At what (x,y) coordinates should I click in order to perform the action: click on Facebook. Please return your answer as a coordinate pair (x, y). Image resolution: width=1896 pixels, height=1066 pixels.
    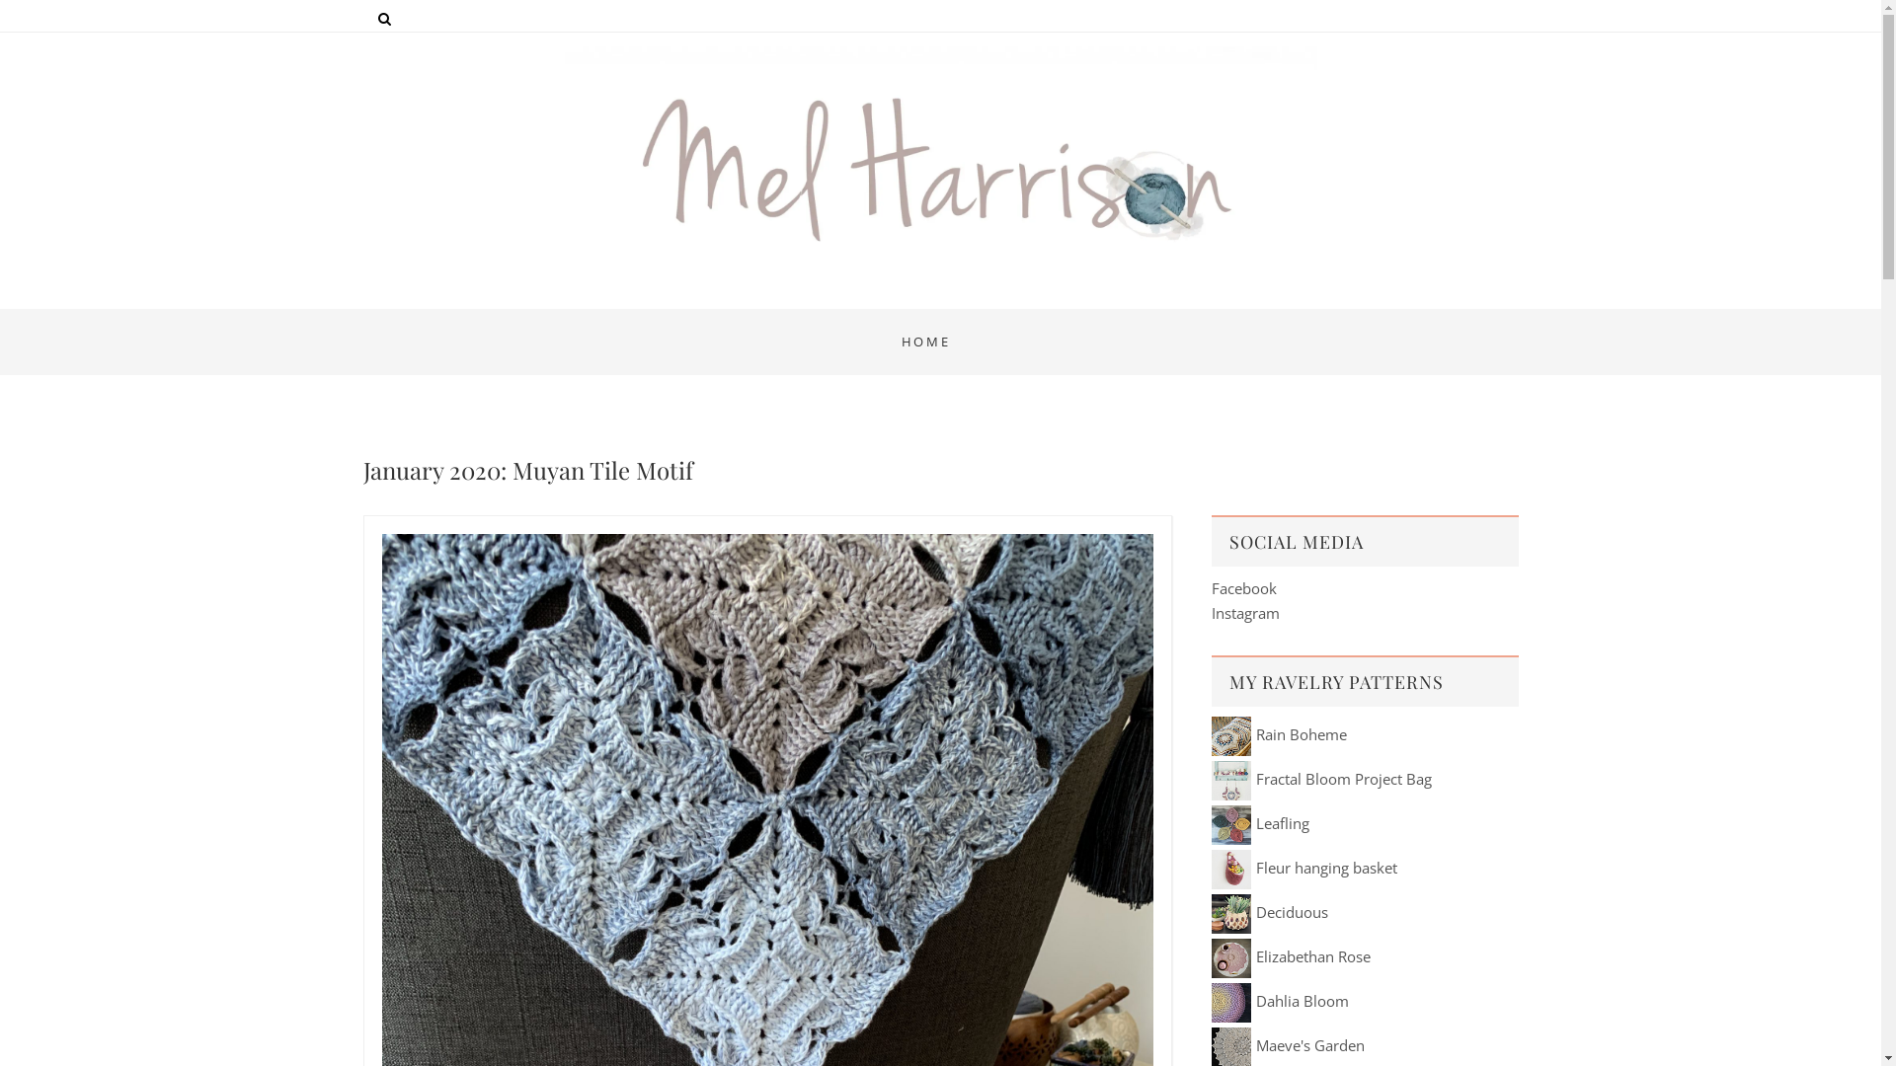
    Looking at the image, I should click on (1243, 588).